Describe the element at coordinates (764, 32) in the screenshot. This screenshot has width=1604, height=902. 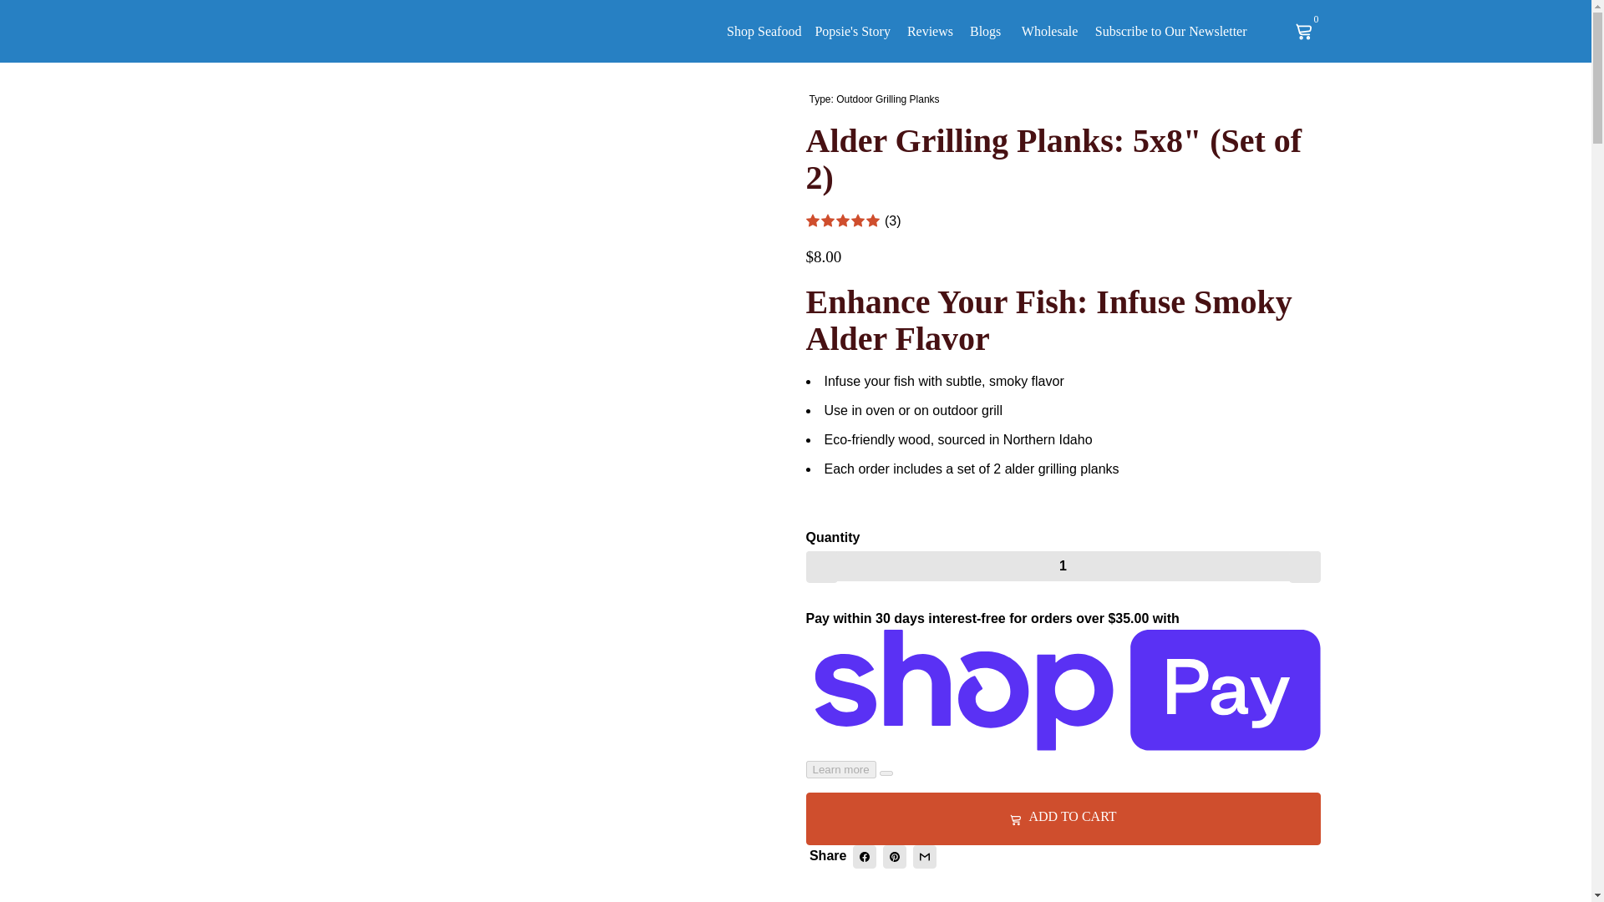
I see `Shop Seafood` at that location.